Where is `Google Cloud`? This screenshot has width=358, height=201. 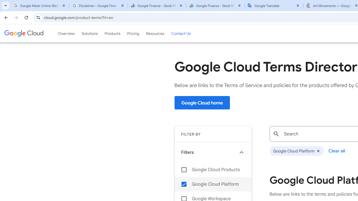
Google Cloud is located at coordinates (23, 33).